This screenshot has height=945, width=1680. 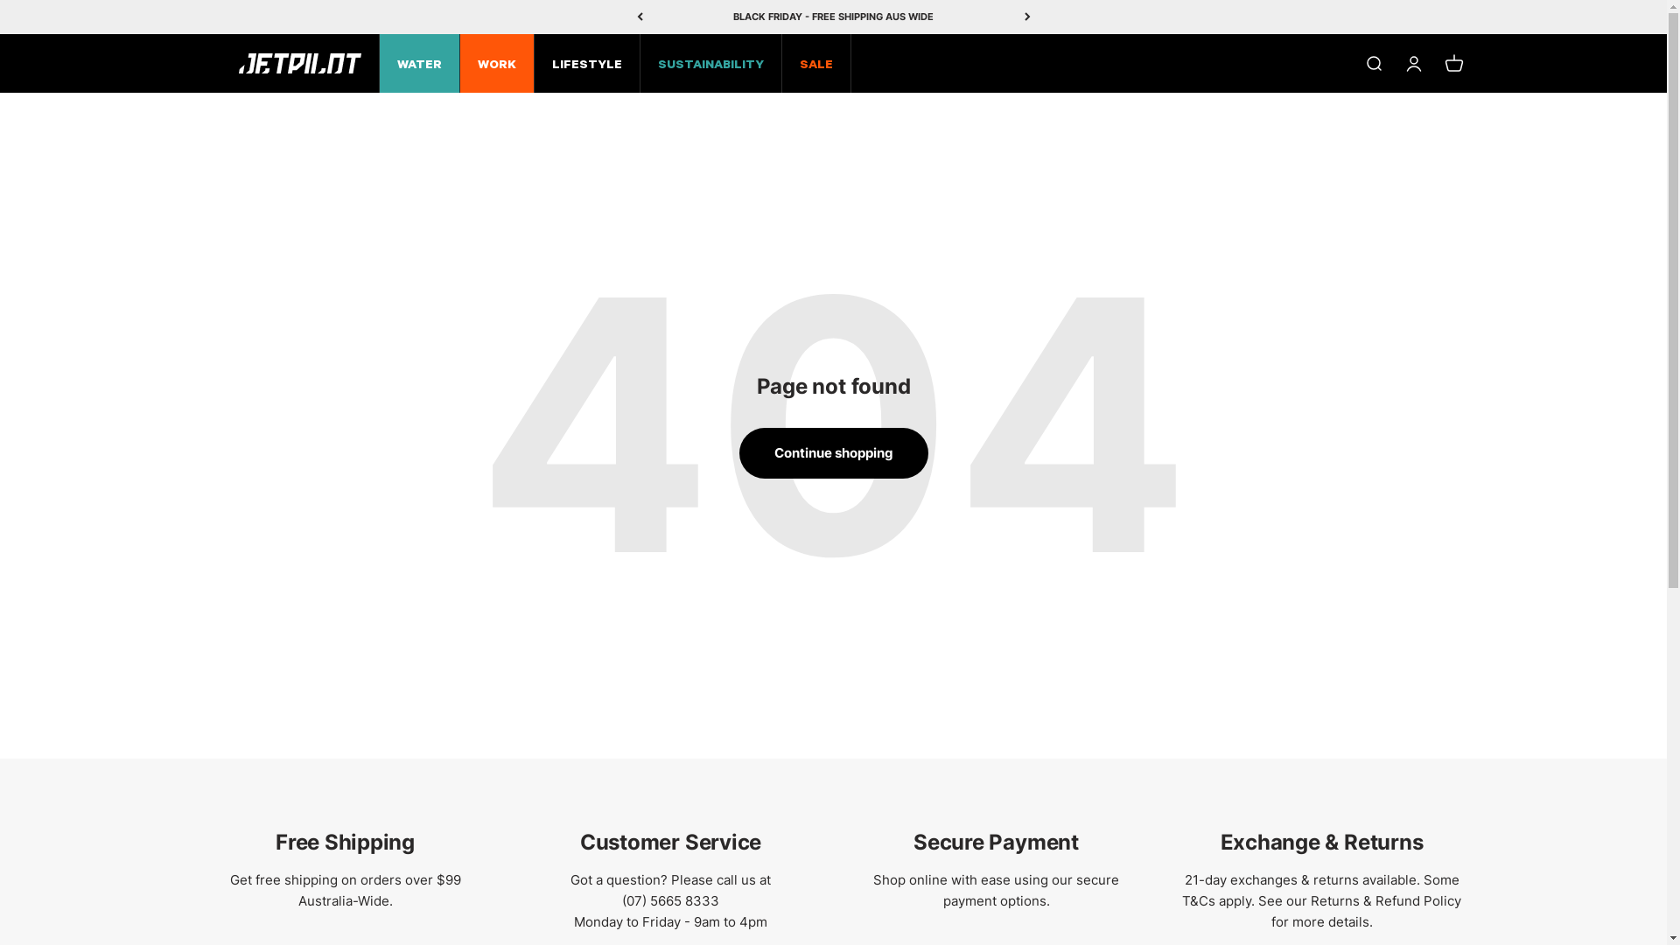 I want to click on WORK, so click(x=497, y=63).